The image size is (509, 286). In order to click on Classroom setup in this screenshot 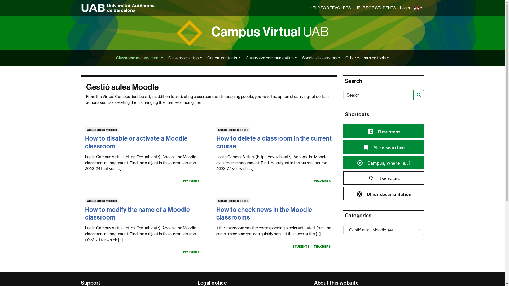, I will do `click(185, 58)`.